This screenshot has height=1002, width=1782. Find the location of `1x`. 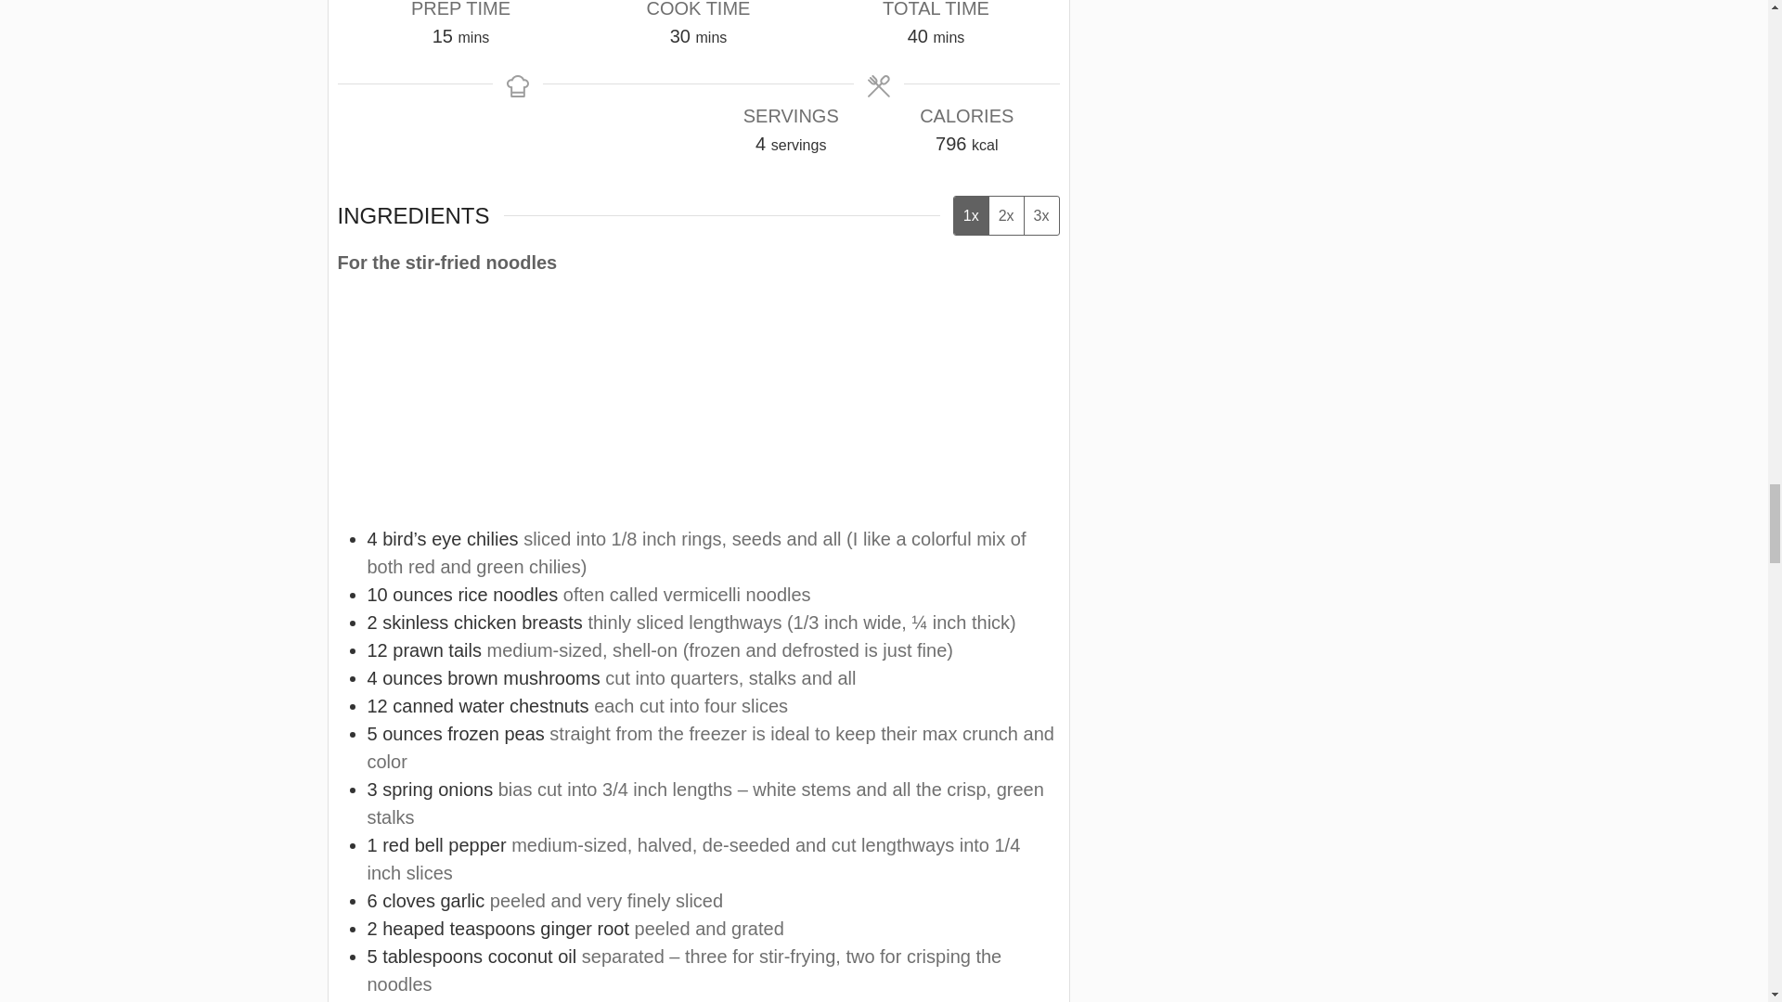

1x is located at coordinates (971, 215).